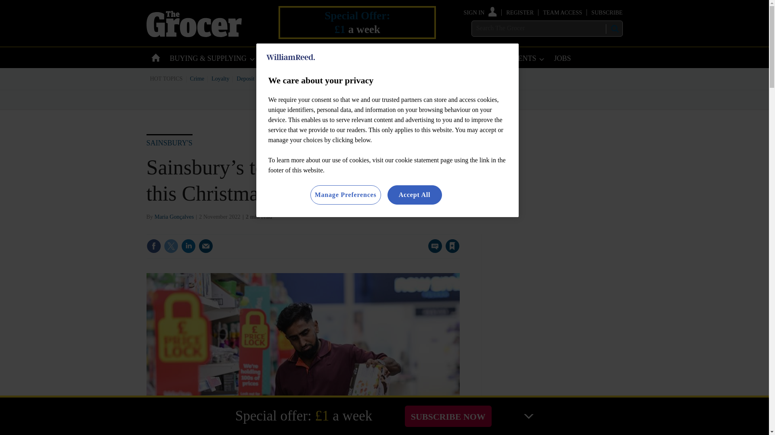 Image resolution: width=775 pixels, height=435 pixels. Describe the element at coordinates (520, 12) in the screenshot. I see `REGISTER` at that location.